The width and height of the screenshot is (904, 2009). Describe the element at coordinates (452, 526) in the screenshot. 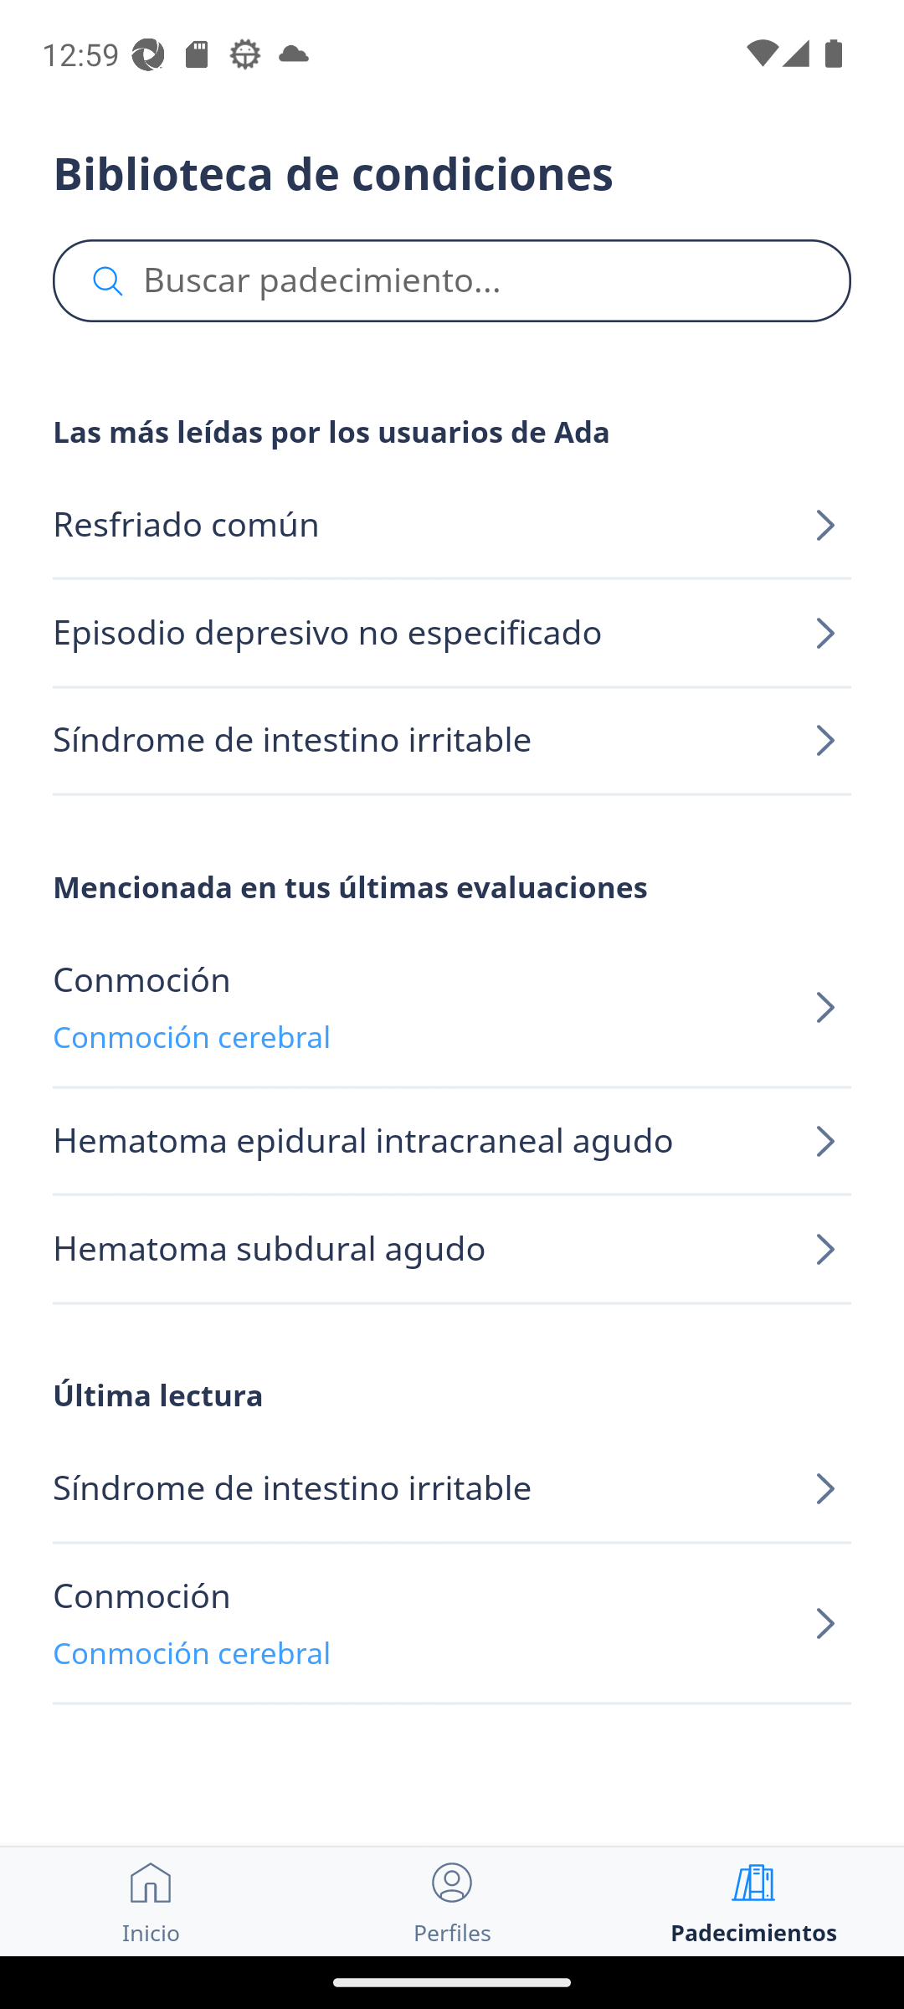

I see `Resfriado común` at that location.